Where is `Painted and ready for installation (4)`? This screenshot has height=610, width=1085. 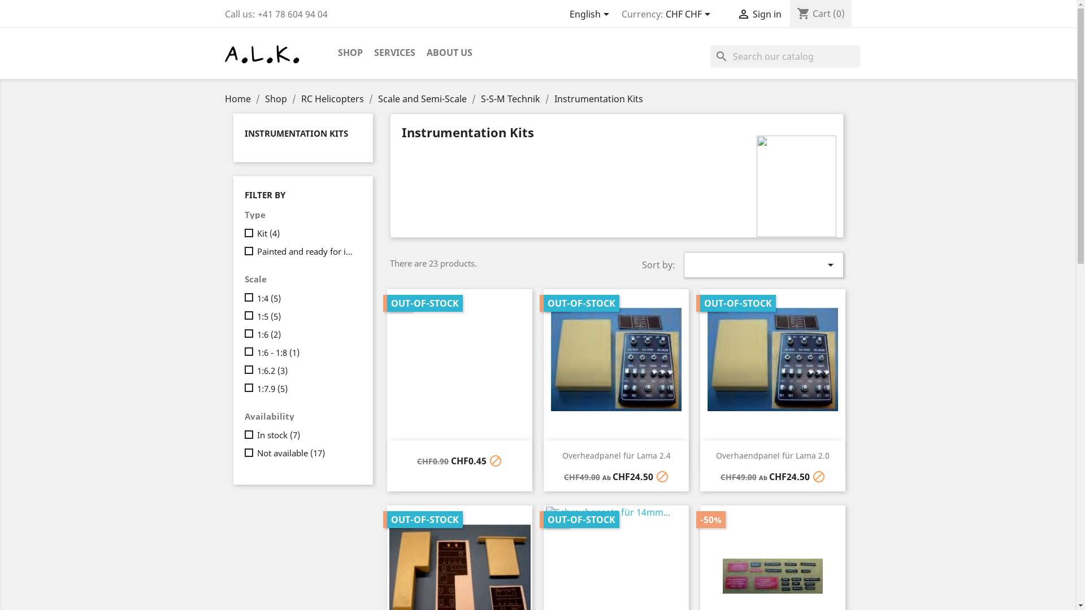 Painted and ready for installation (4) is located at coordinates (307, 251).